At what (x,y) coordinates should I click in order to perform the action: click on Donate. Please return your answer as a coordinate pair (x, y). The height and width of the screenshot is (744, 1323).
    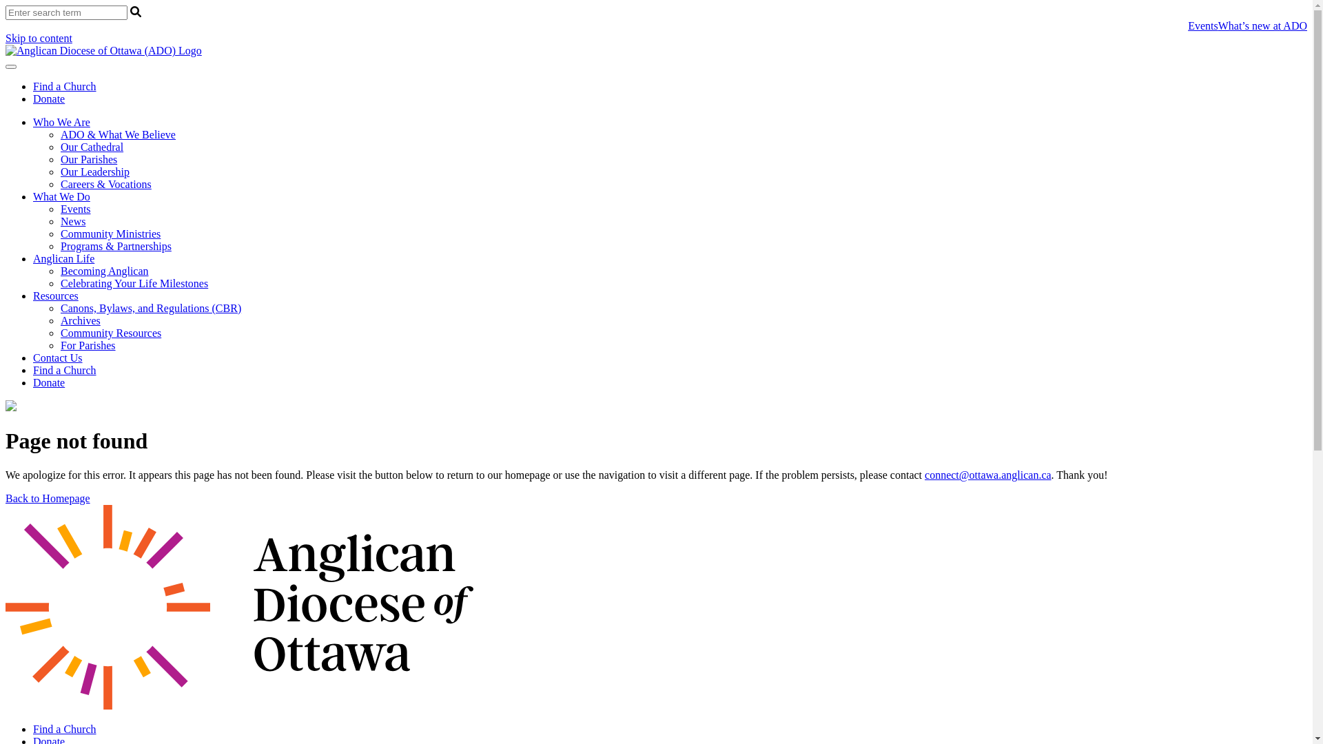
    Looking at the image, I should click on (49, 99).